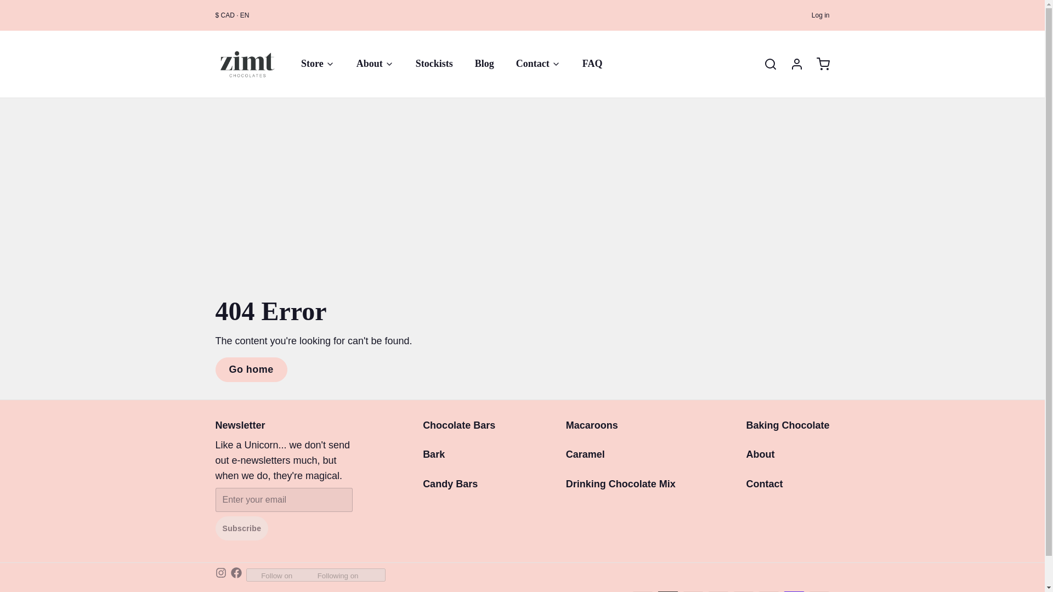 This screenshot has width=1053, height=592. I want to click on Log in, so click(820, 15).